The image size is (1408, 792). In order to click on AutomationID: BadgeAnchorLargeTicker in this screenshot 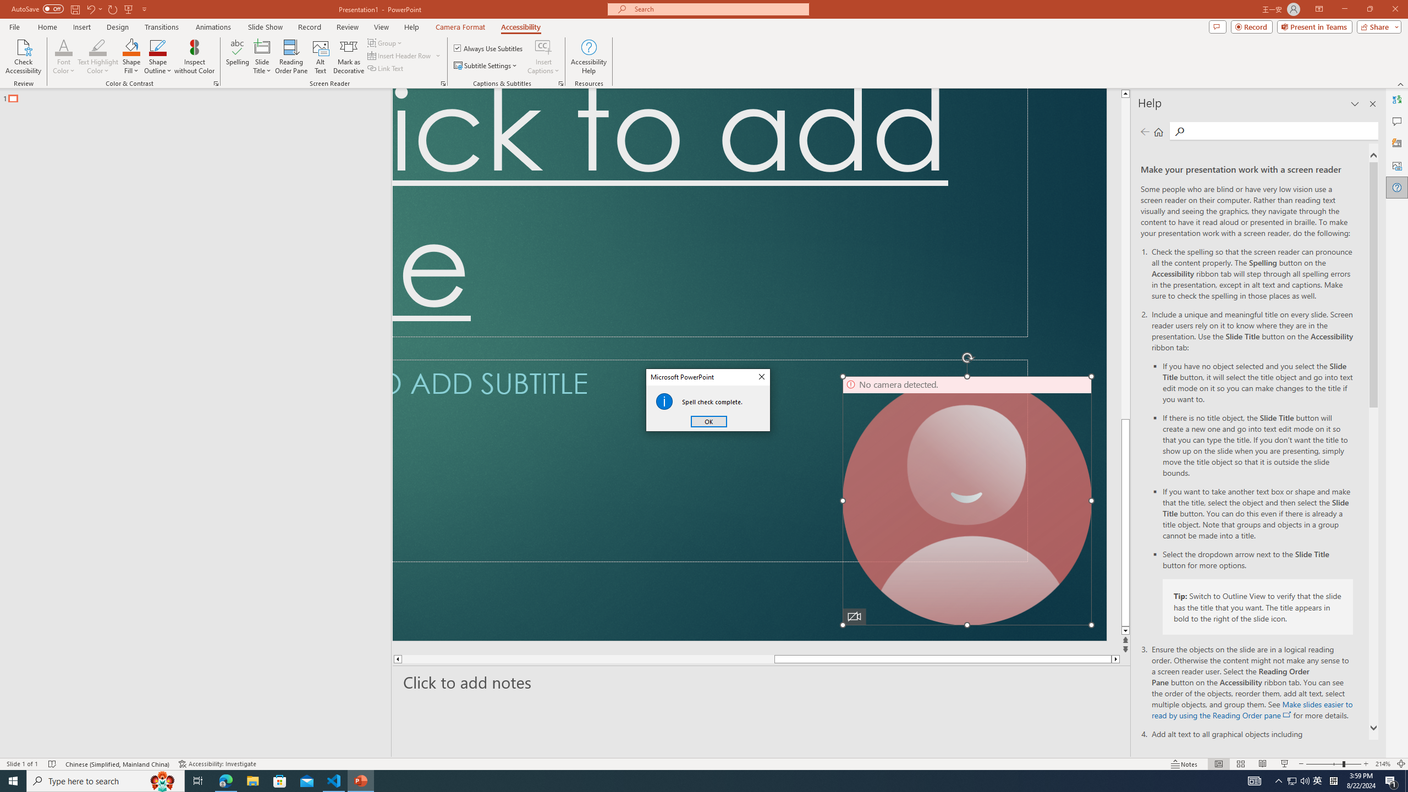, I will do `click(25, 773)`.